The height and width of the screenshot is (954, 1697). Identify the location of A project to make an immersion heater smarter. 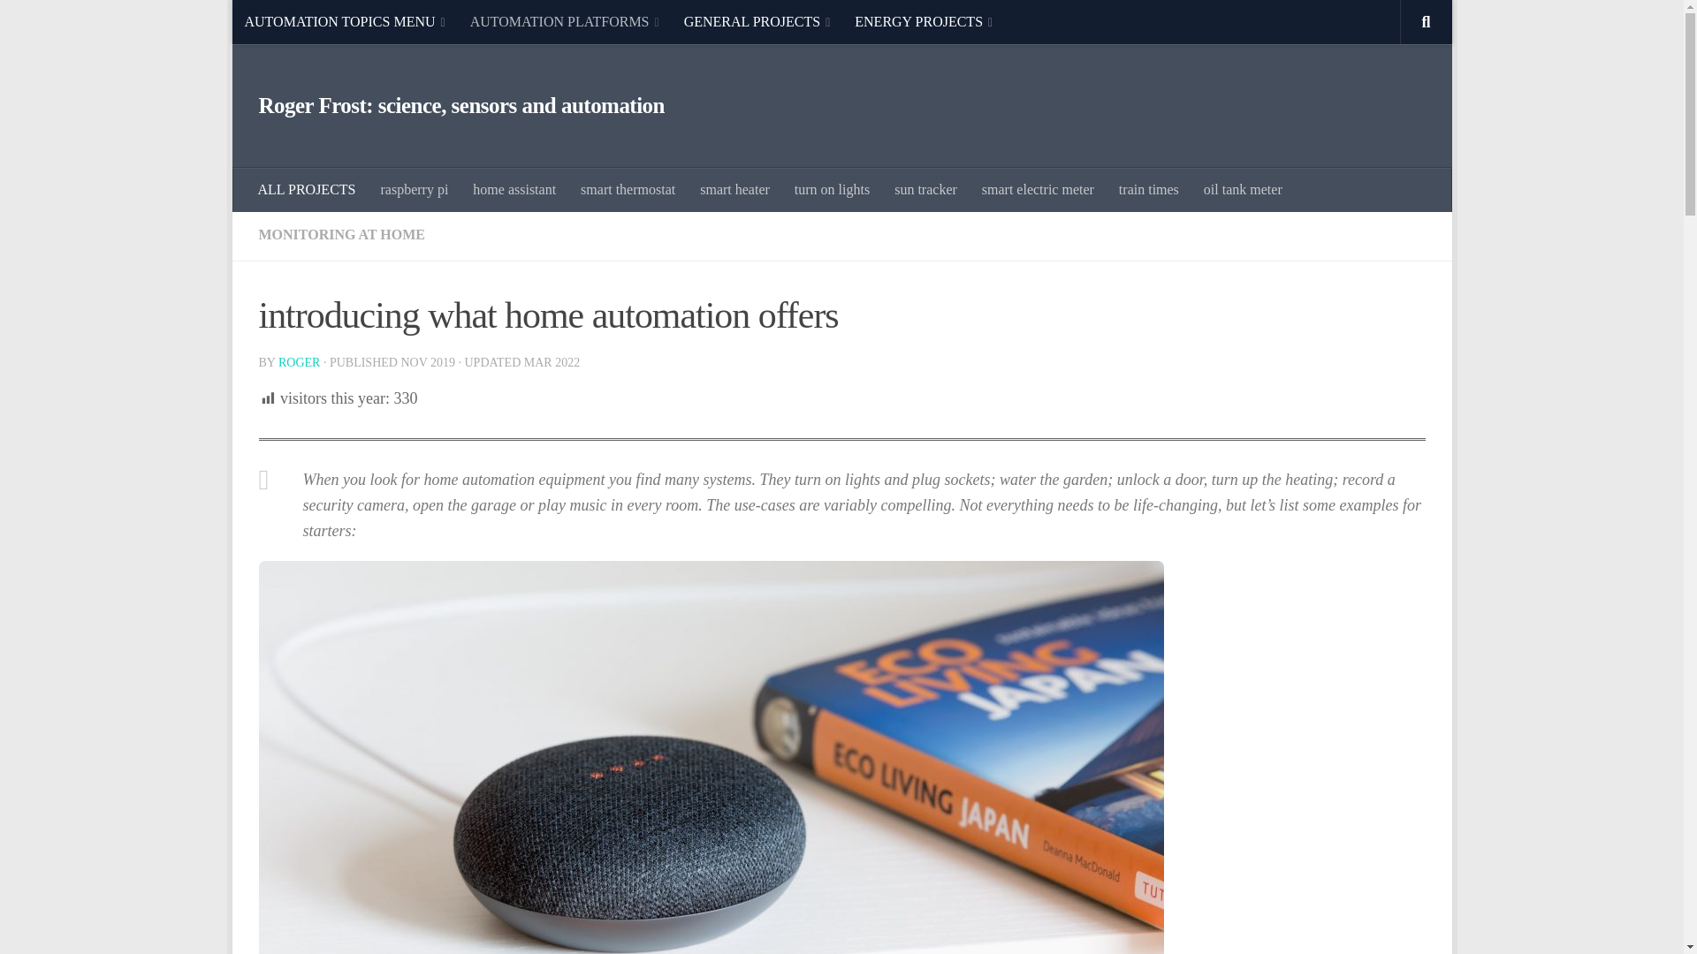
(734, 189).